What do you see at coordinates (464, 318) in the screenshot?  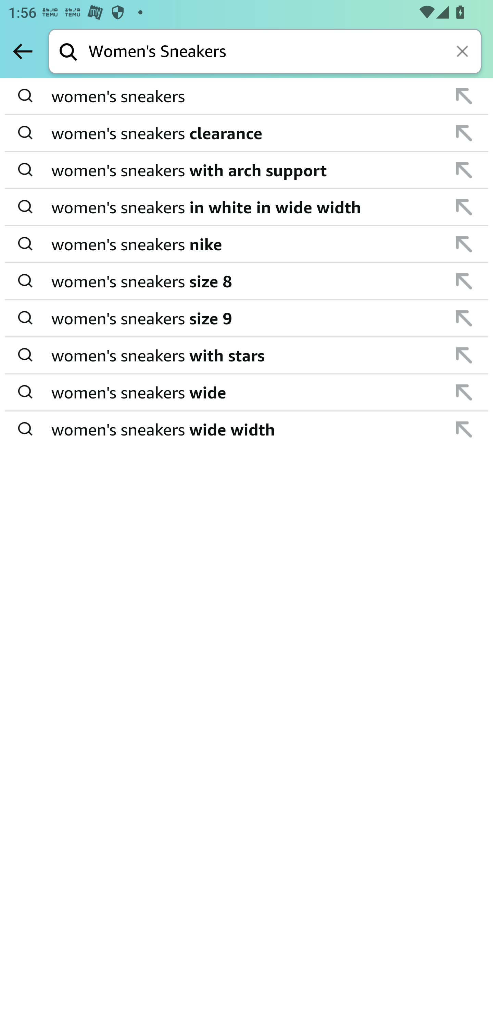 I see `append suggestion` at bounding box center [464, 318].